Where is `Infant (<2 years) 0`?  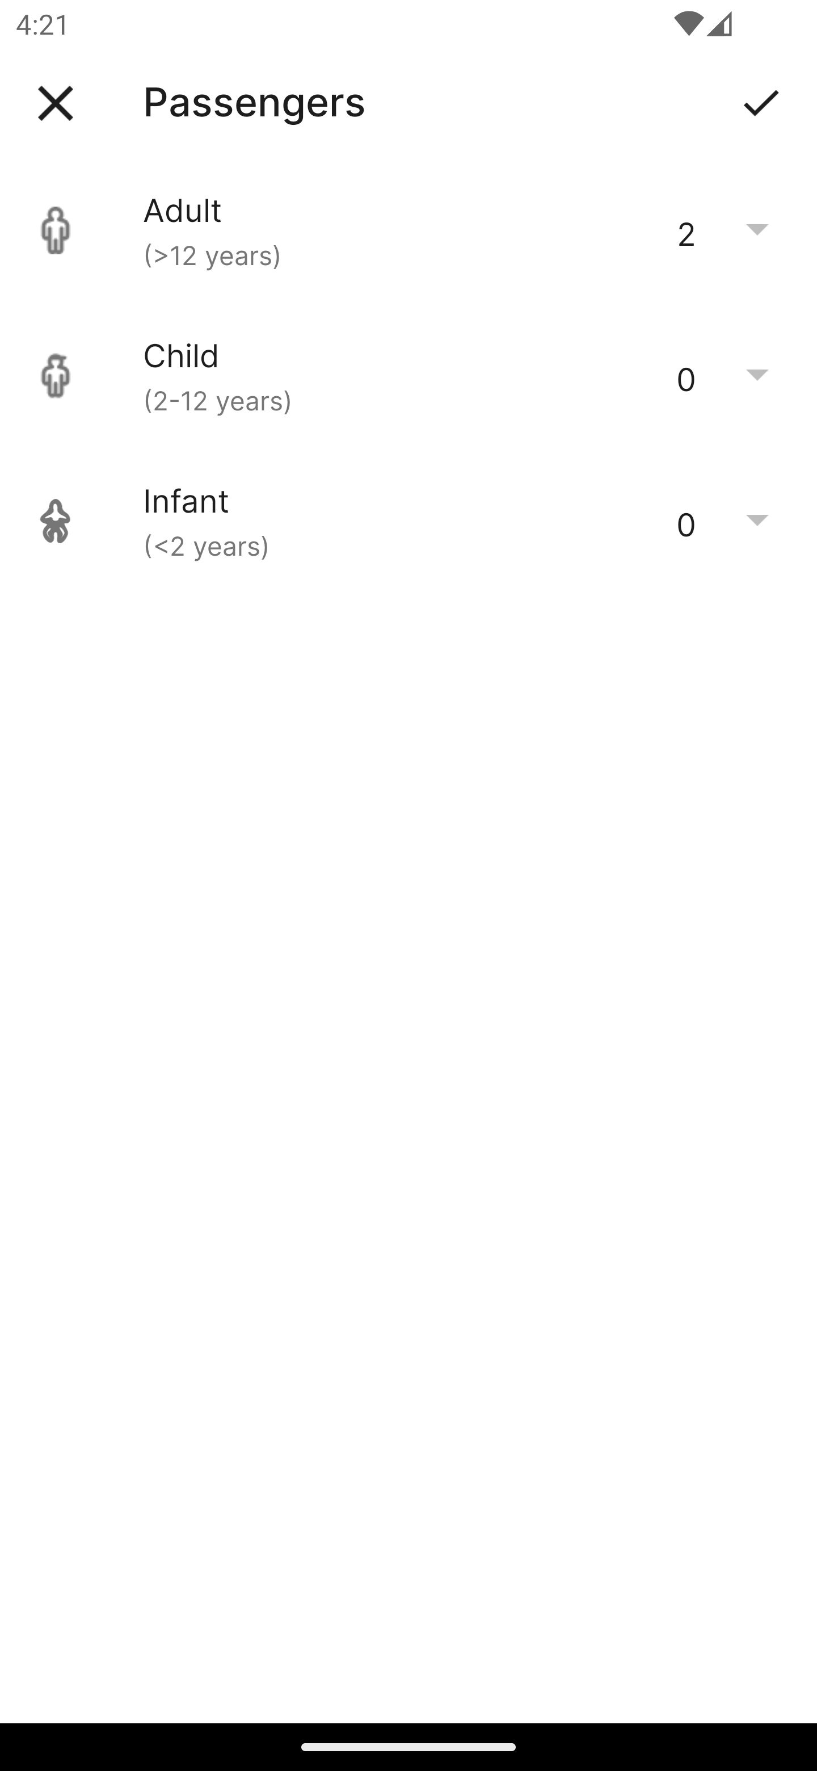
Infant (<2 years) 0 is located at coordinates (408, 521).